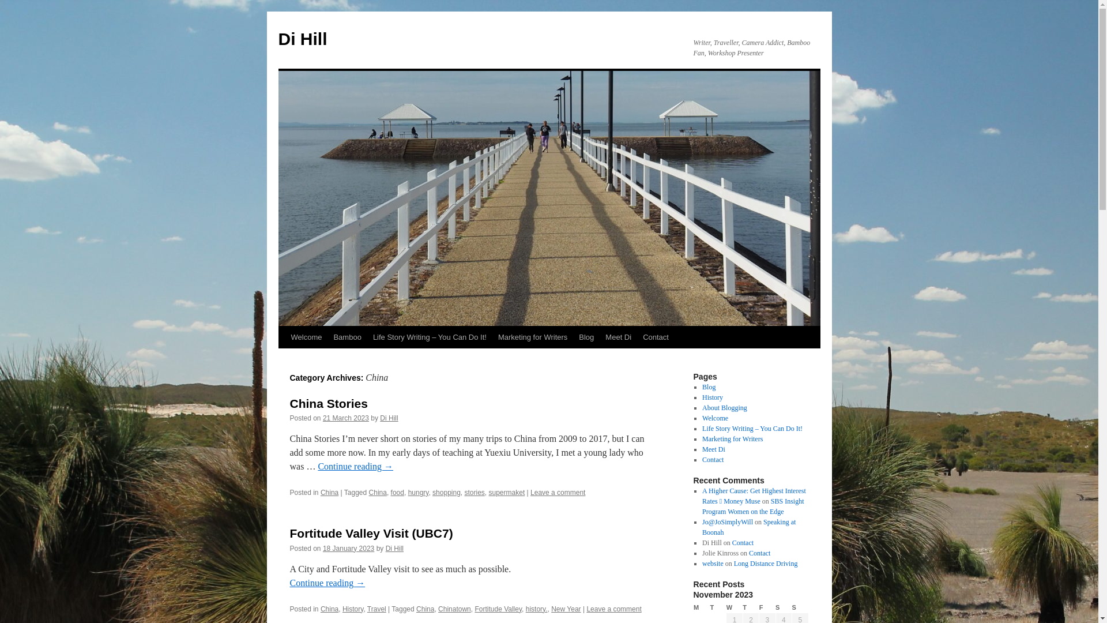  Describe the element at coordinates (713, 460) in the screenshot. I see `Contact` at that location.